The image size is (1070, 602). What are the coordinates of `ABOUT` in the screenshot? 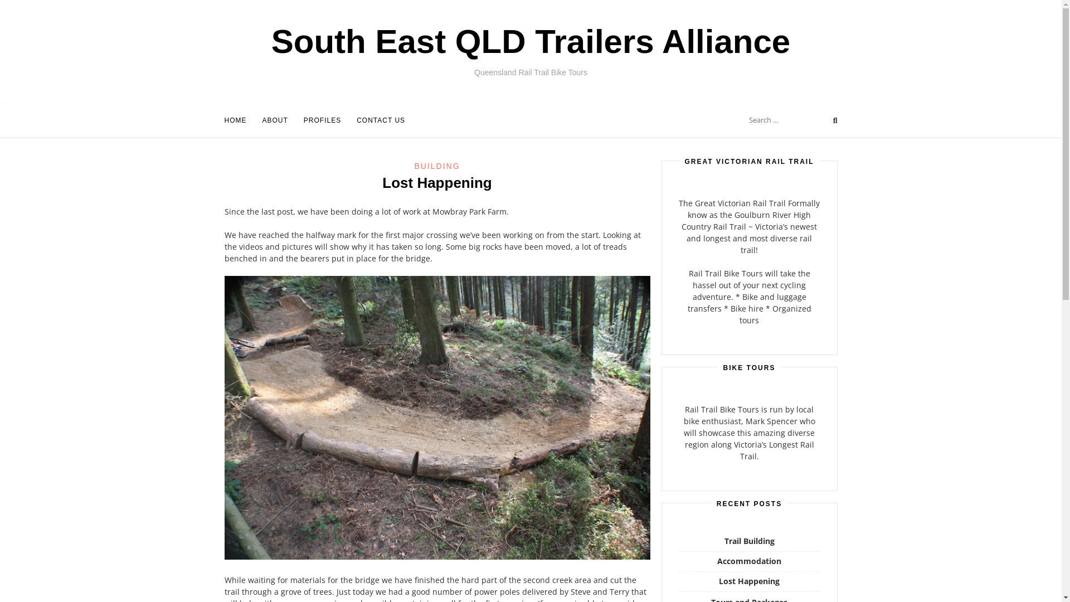 It's located at (275, 120).